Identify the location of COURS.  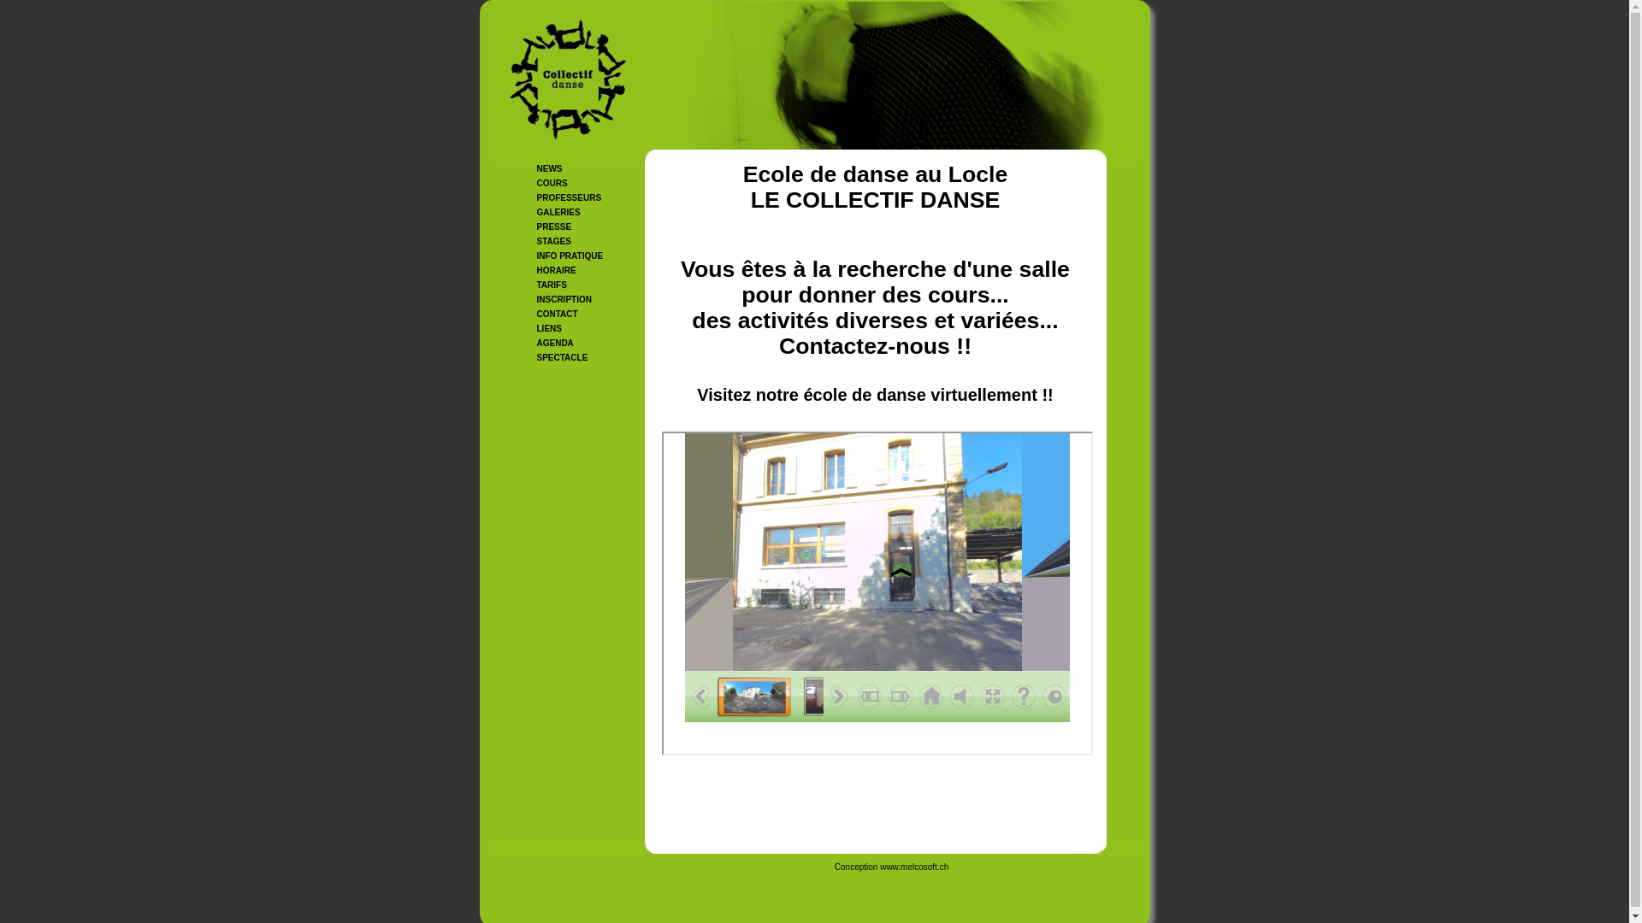
(552, 183).